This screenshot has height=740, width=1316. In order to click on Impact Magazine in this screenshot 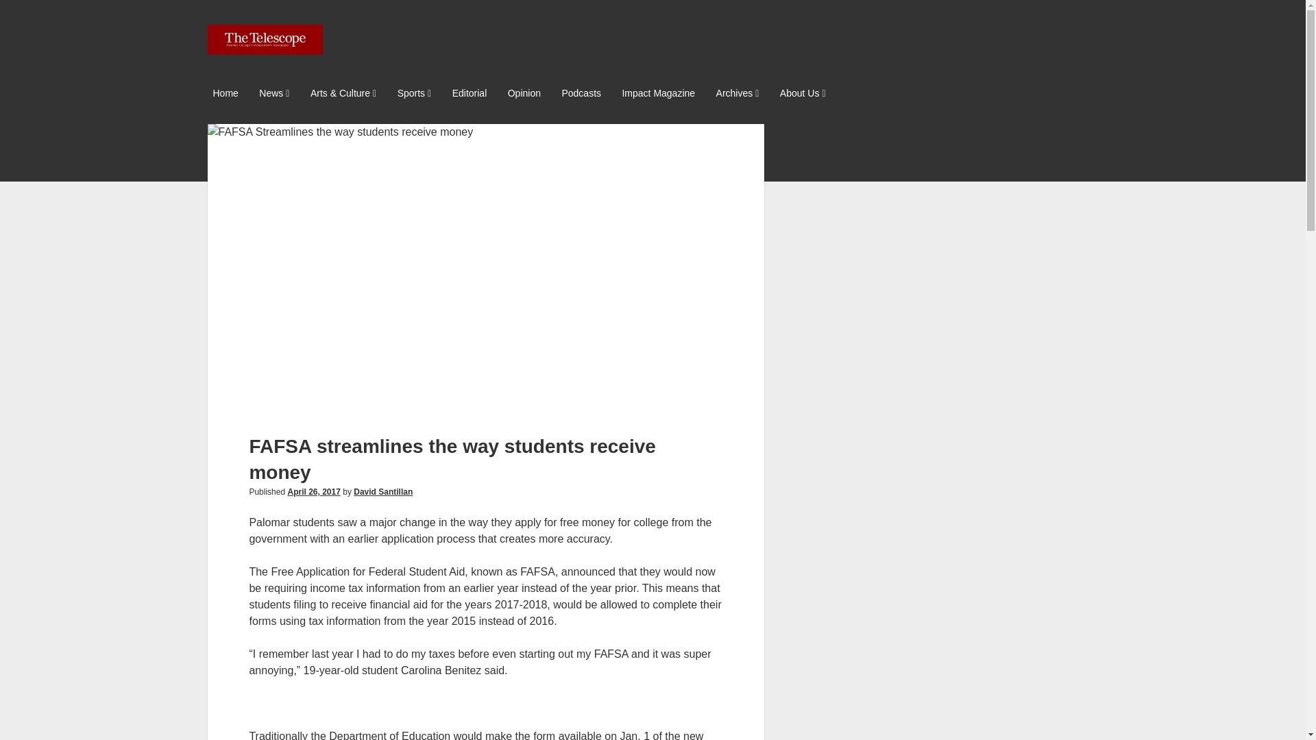, I will do `click(658, 94)`.